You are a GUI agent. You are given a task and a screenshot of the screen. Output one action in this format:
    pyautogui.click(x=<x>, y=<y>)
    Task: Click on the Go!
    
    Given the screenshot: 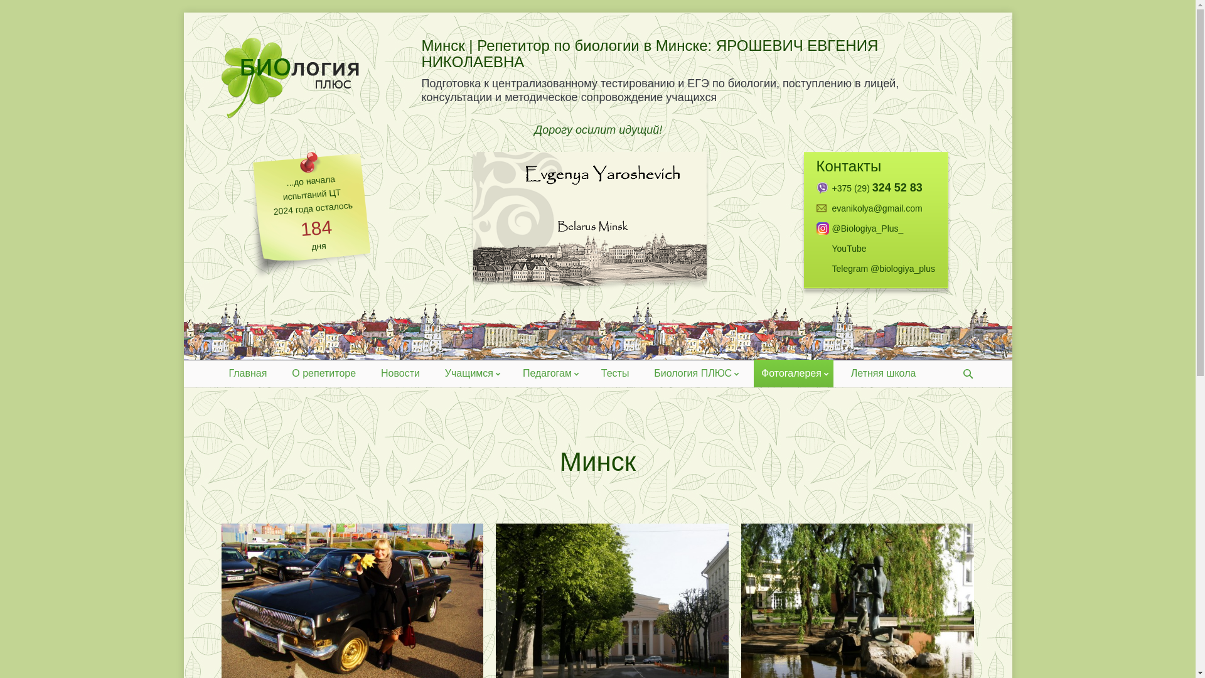 What is the action you would take?
    pyautogui.click(x=15, y=10)
    